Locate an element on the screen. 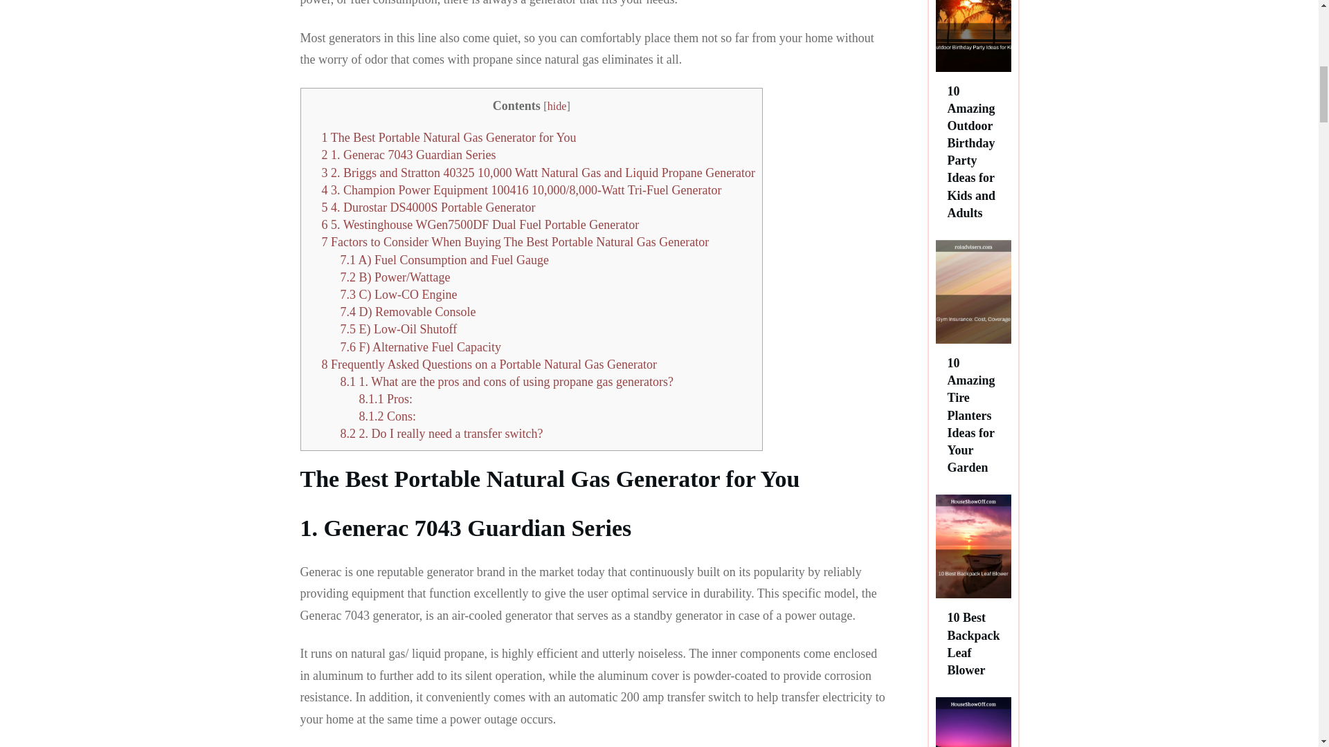 The width and height of the screenshot is (1329, 747). 5 4. Durostar DS4000S Portable Generator is located at coordinates (428, 207).